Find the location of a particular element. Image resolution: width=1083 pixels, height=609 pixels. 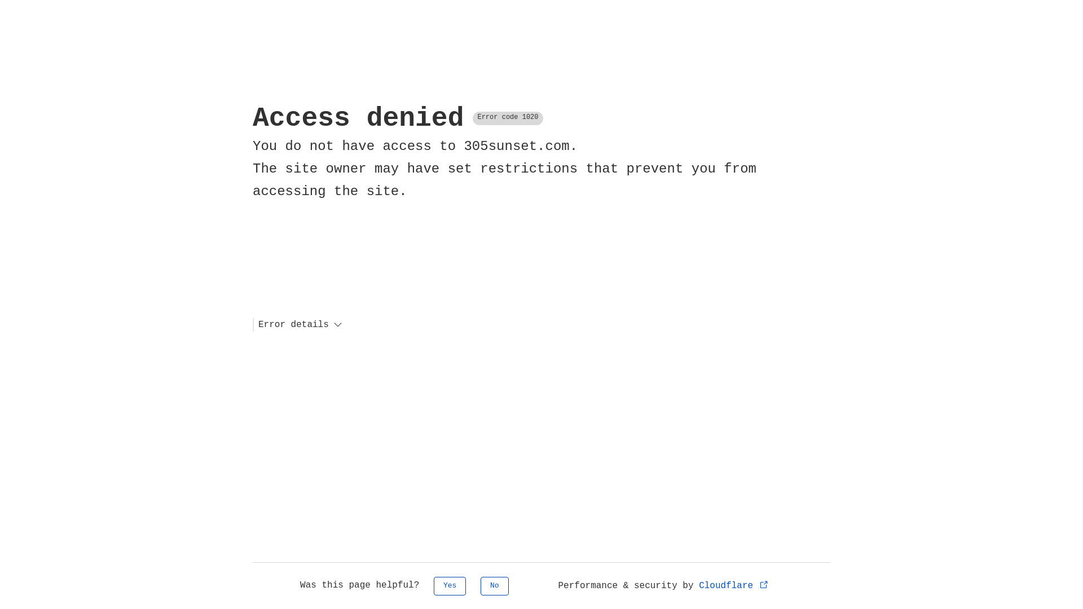

Cloudflare is located at coordinates (734, 586).